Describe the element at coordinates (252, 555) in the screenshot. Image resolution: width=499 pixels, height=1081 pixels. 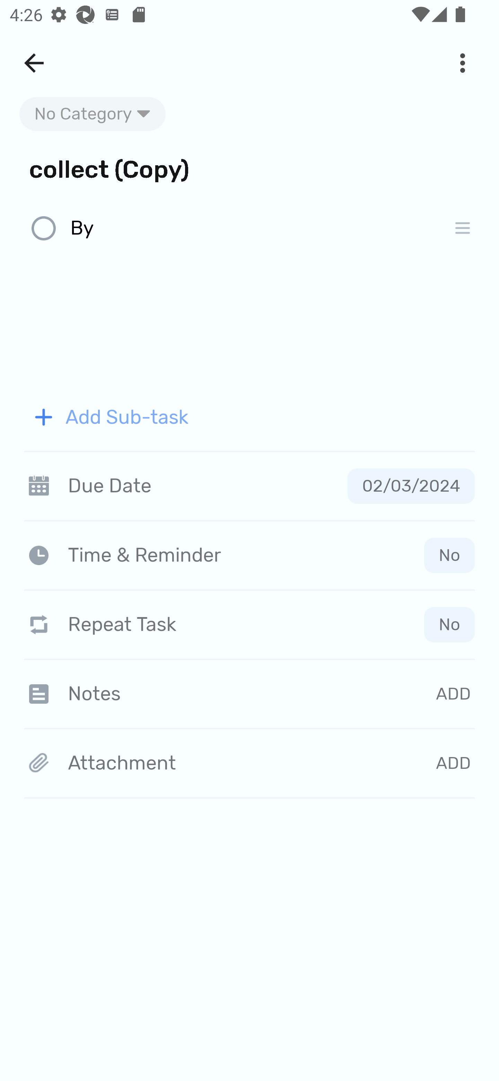
I see `Time & Reminder No` at that location.